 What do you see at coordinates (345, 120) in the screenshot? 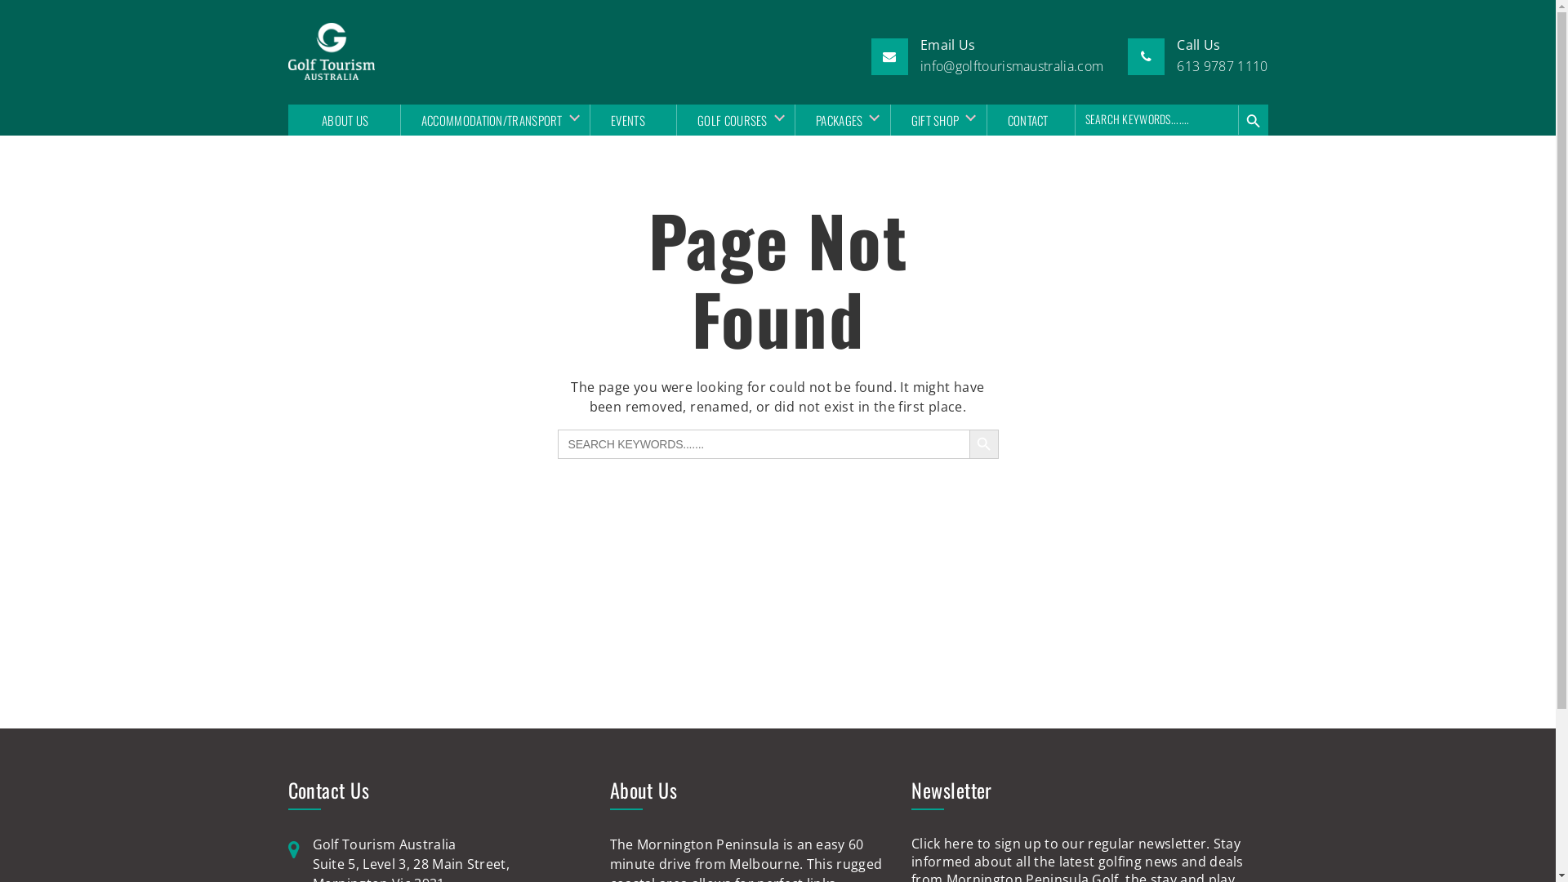
I see `ABOUT US` at bounding box center [345, 120].